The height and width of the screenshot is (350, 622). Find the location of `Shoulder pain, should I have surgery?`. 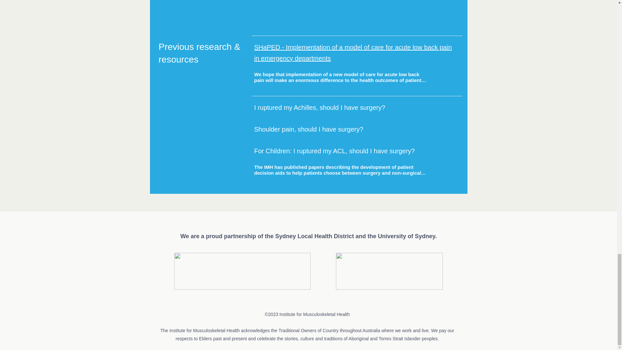

Shoulder pain, should I have surgery? is located at coordinates (308, 129).